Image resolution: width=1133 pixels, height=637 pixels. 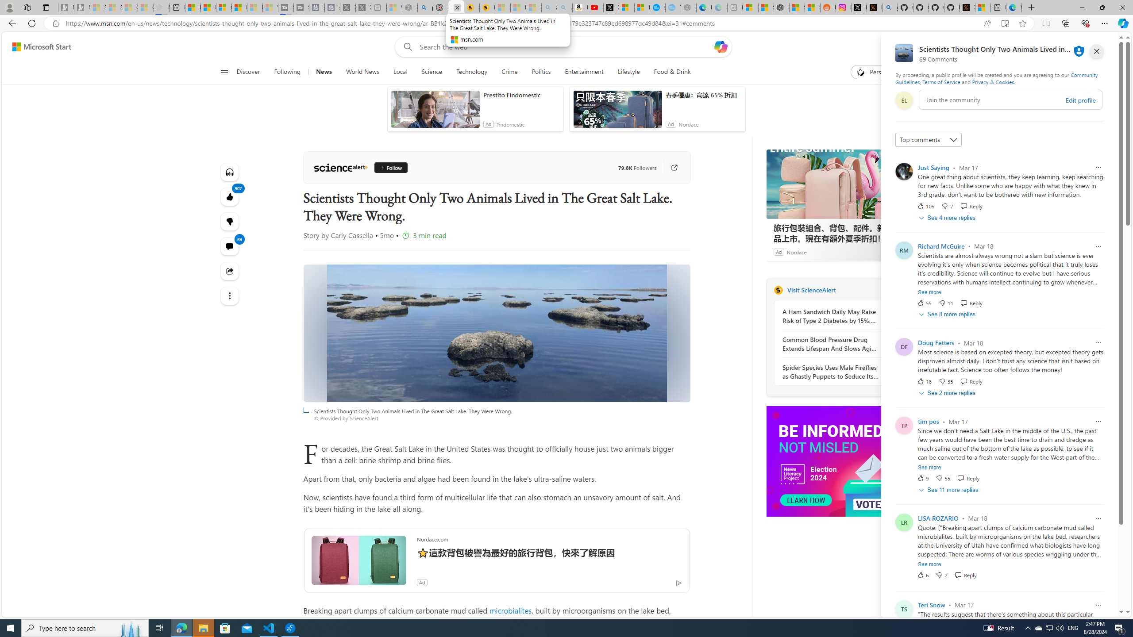 I want to click on App bar, so click(x=566, y=23).